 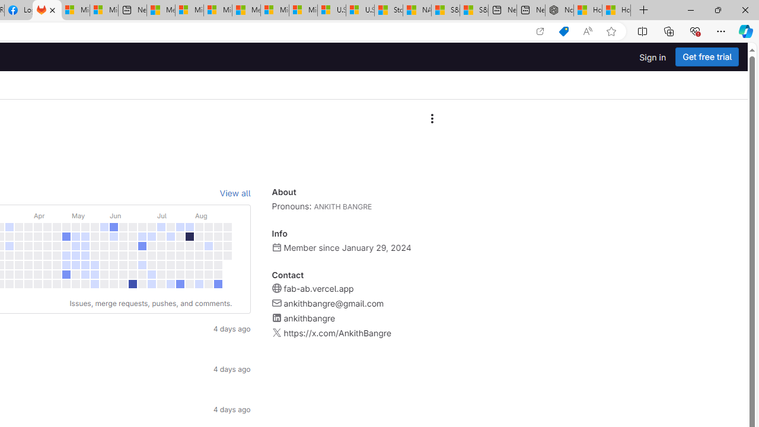 What do you see at coordinates (474, 11) in the screenshot?
I see `S&P 500, Nasdaq end lower, weighed by Nvidia dip | Watch` at bounding box center [474, 11].